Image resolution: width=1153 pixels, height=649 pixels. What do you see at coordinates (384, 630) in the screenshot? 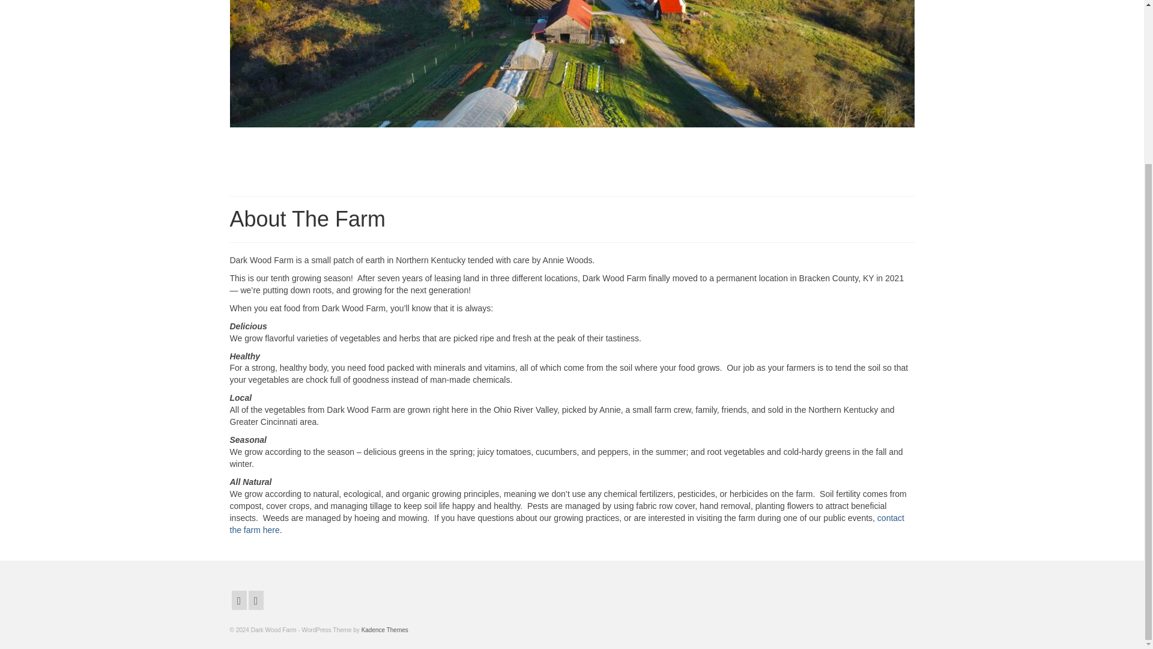
I see `Kadence Themes` at bounding box center [384, 630].